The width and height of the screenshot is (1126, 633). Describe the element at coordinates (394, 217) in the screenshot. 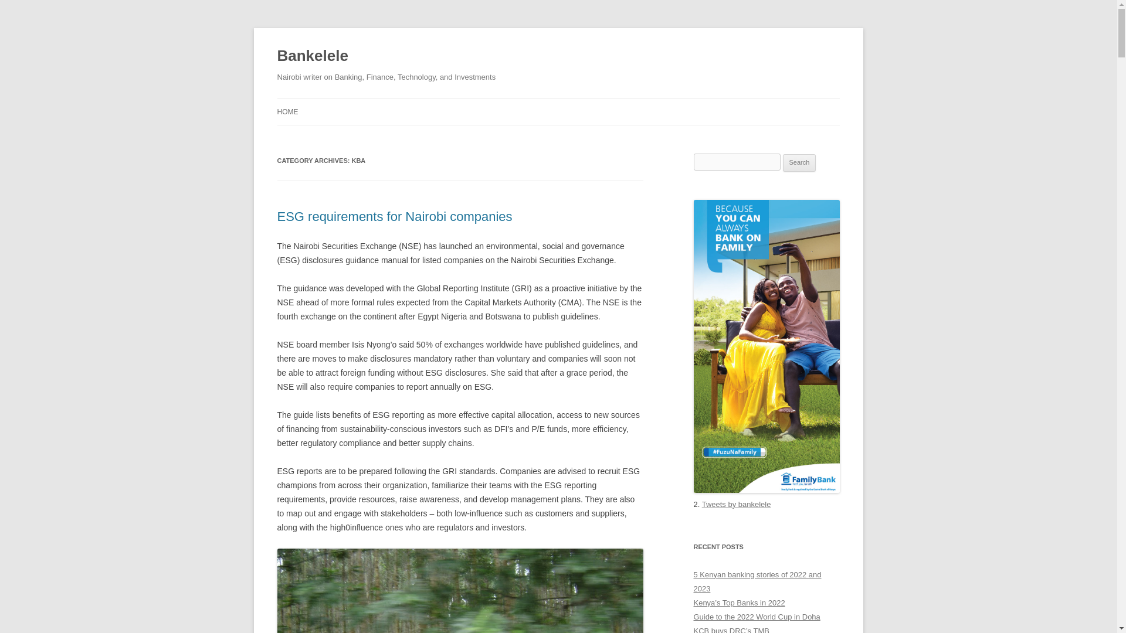

I see `ESG requirements for Nairobi companies` at that location.